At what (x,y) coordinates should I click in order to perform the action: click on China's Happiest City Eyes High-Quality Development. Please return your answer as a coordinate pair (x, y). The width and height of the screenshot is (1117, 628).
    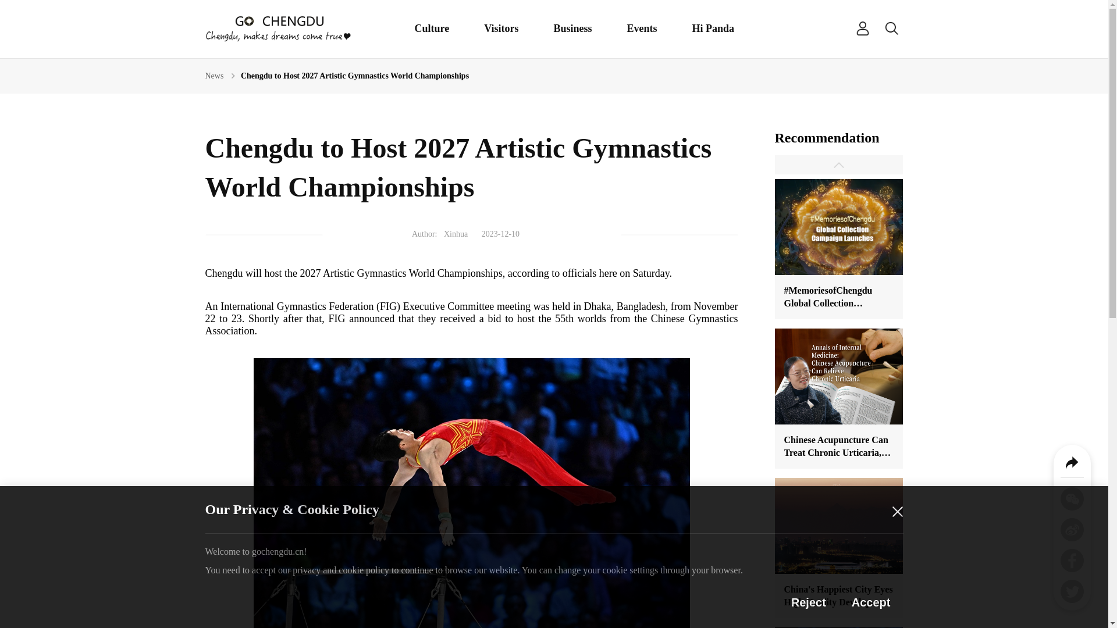
    Looking at the image, I should click on (839, 543).